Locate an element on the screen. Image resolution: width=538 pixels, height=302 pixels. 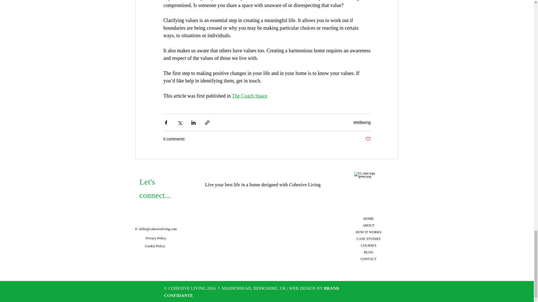
BLOG is located at coordinates (369, 252).